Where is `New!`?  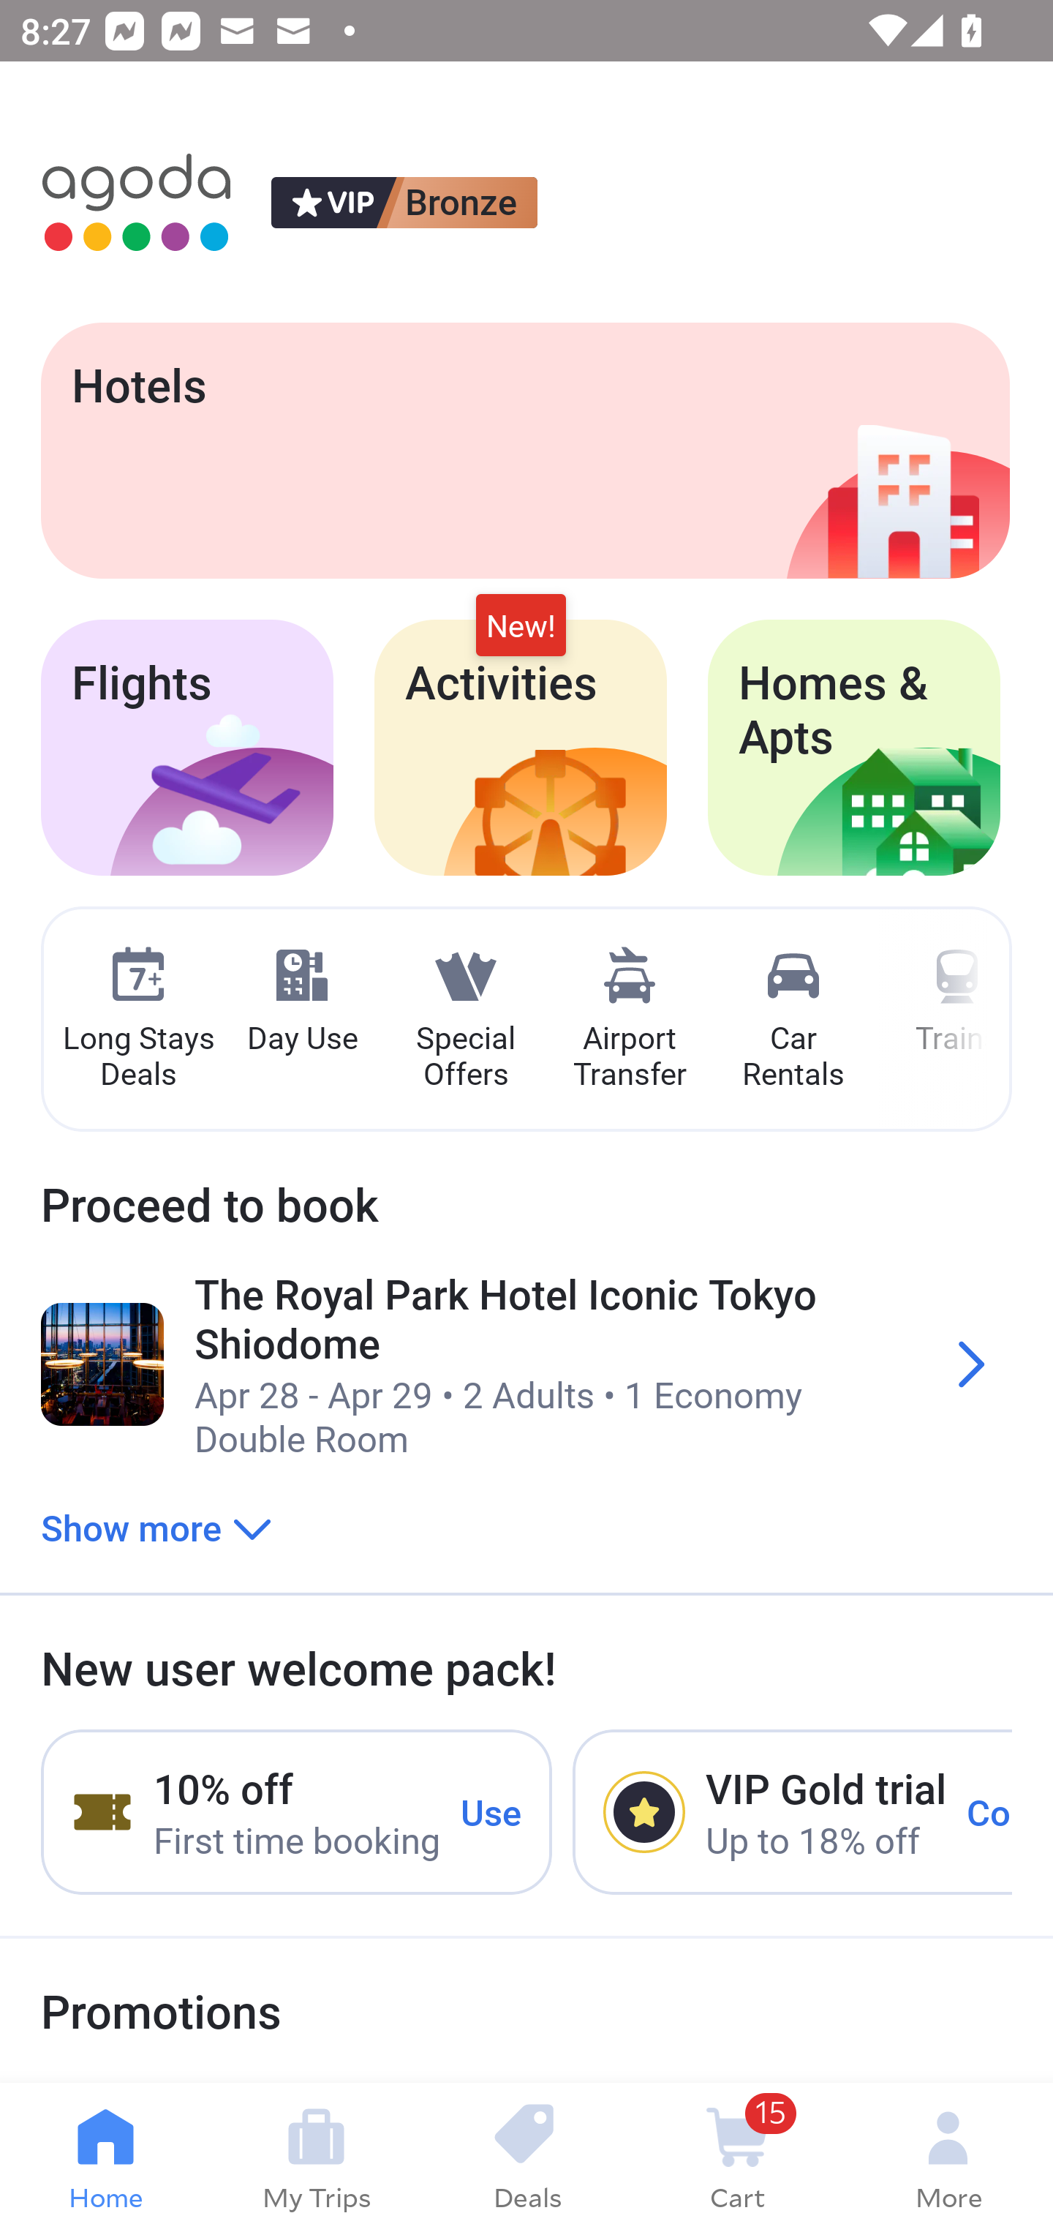 New! is located at coordinates (521, 626).